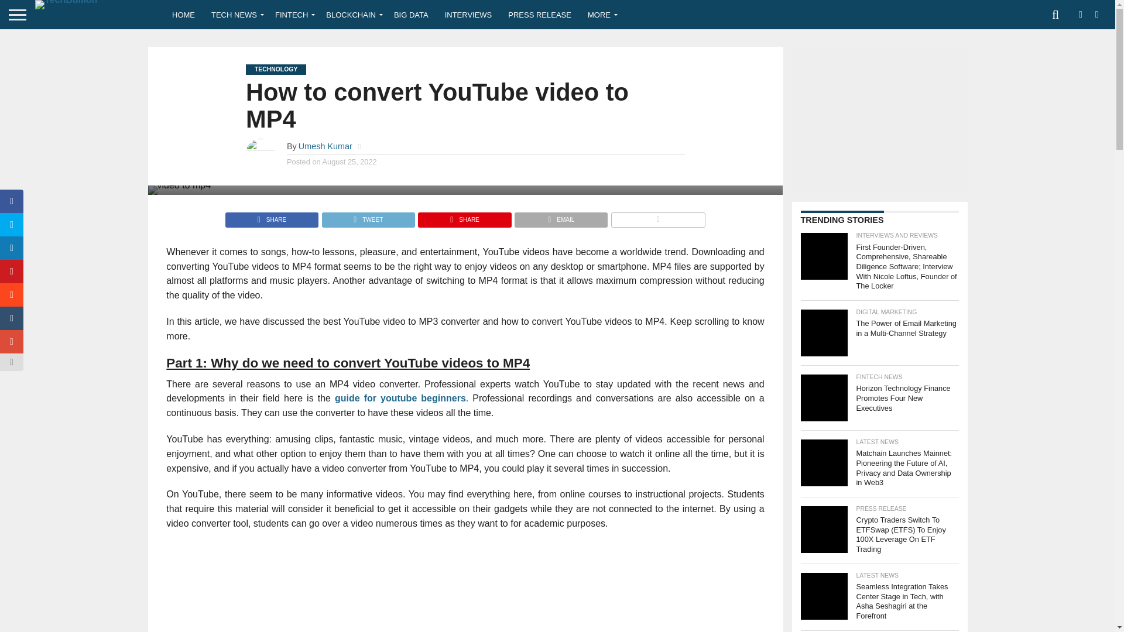 This screenshot has height=632, width=1124. What do you see at coordinates (325, 146) in the screenshot?
I see `Posts by Umesh Kumar` at bounding box center [325, 146].